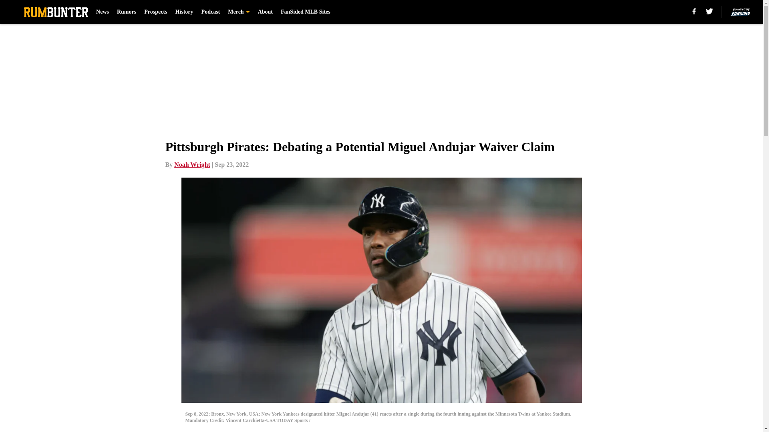 Image resolution: width=769 pixels, height=432 pixels. Describe the element at coordinates (265, 12) in the screenshot. I see `About` at that location.